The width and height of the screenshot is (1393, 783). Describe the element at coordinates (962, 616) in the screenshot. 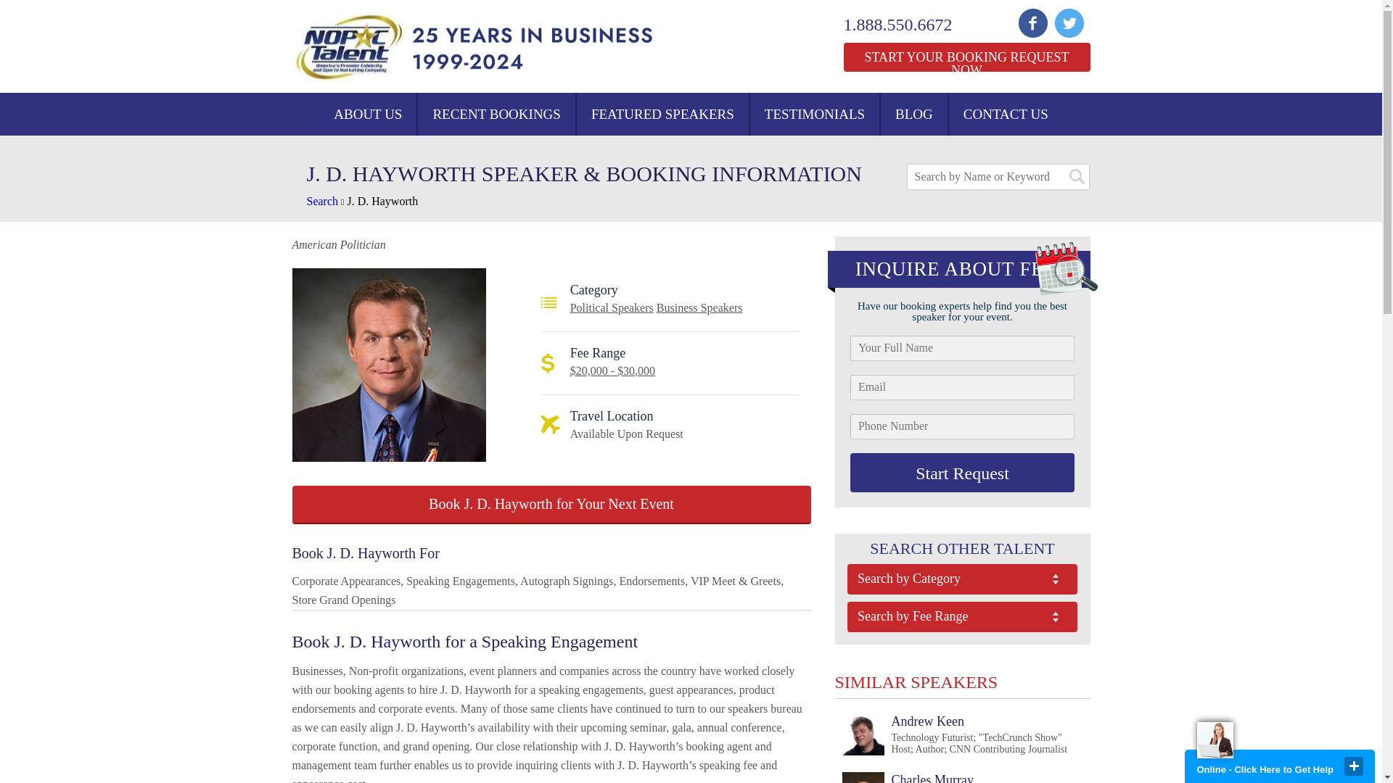

I see `Search by Fee Range` at that location.